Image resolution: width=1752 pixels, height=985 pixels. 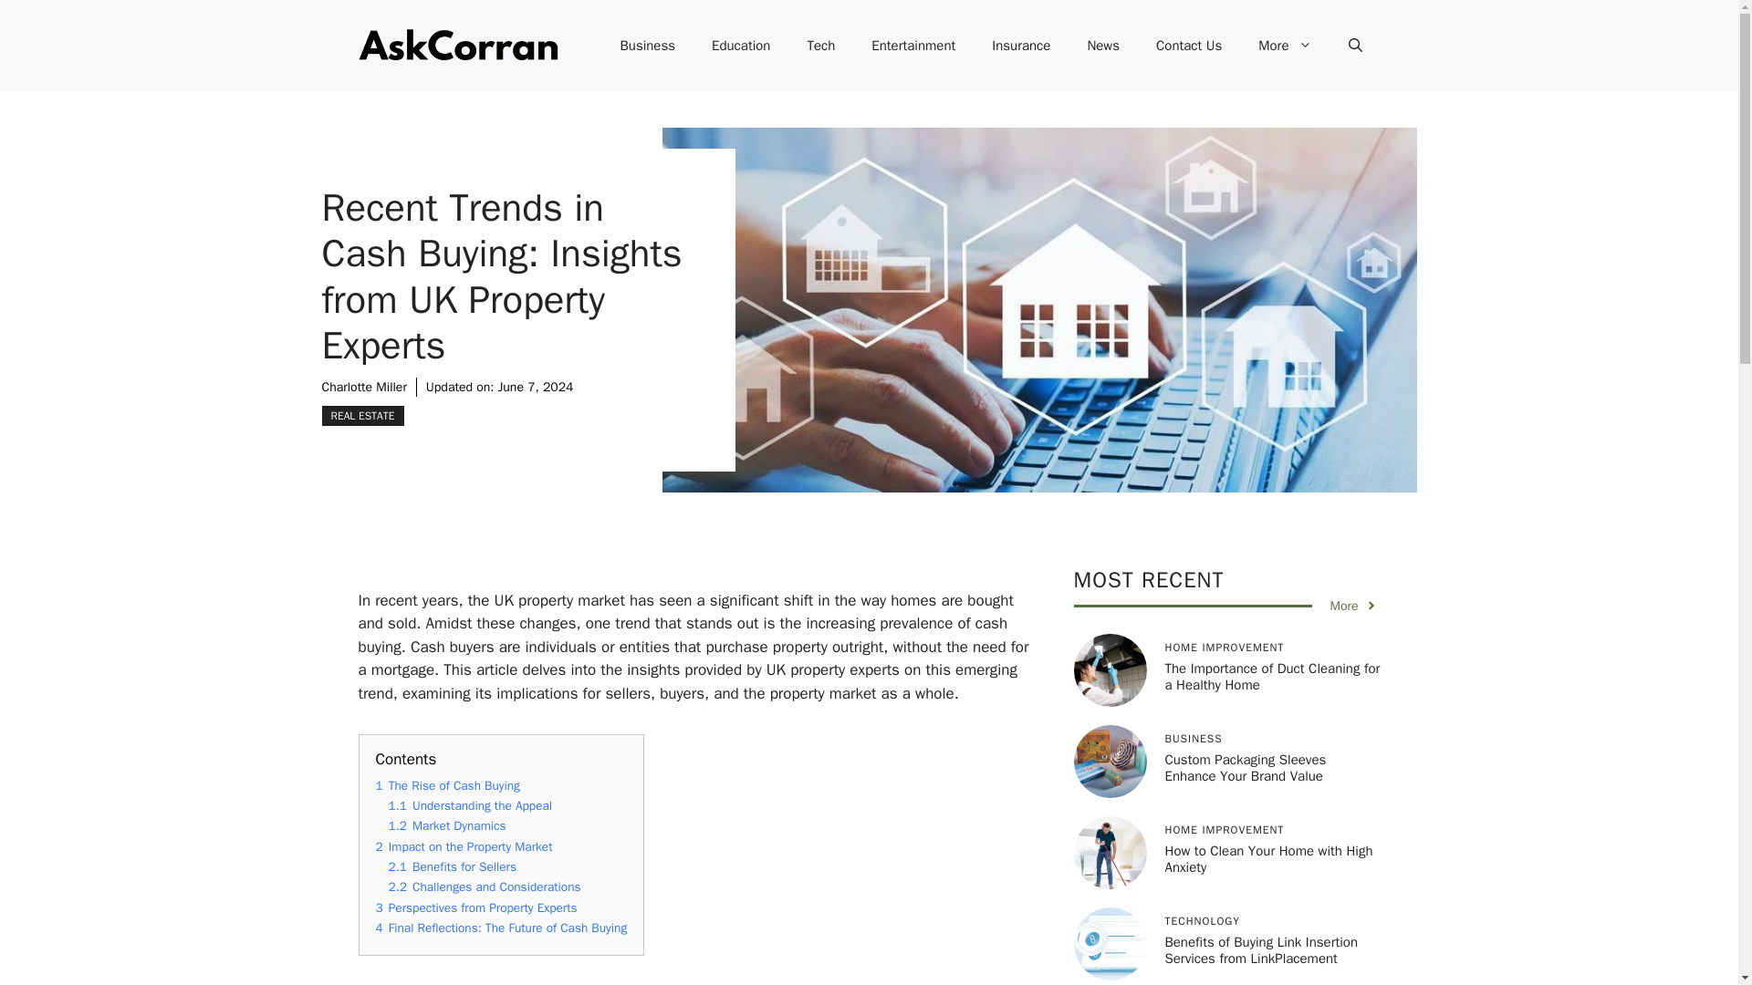 What do you see at coordinates (821, 46) in the screenshot?
I see `Tech` at bounding box center [821, 46].